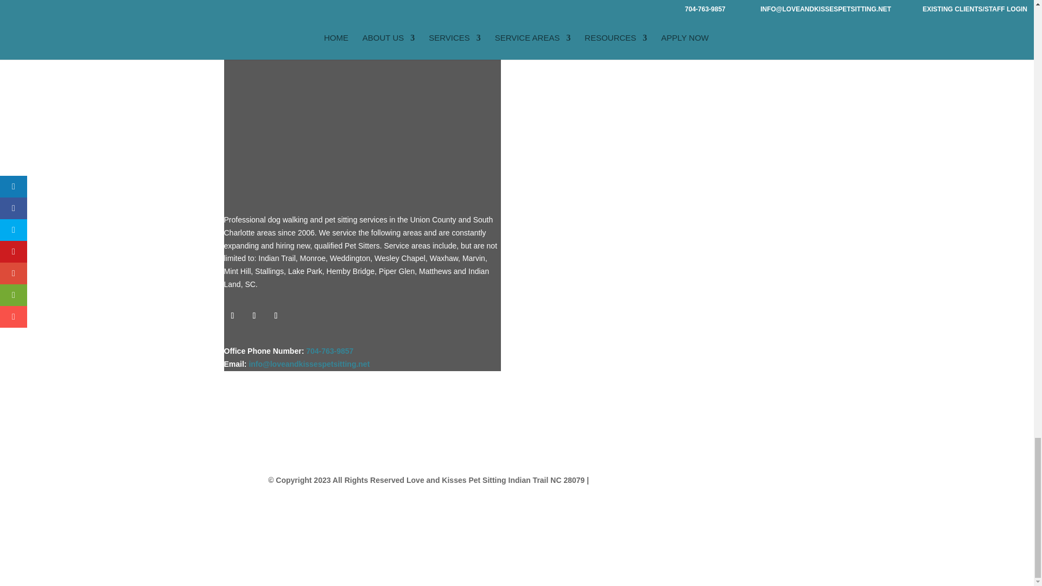 This screenshot has width=1042, height=586. What do you see at coordinates (359, 99) in the screenshot?
I see `Love and Kisses Pet Sitting Logo Black` at bounding box center [359, 99].